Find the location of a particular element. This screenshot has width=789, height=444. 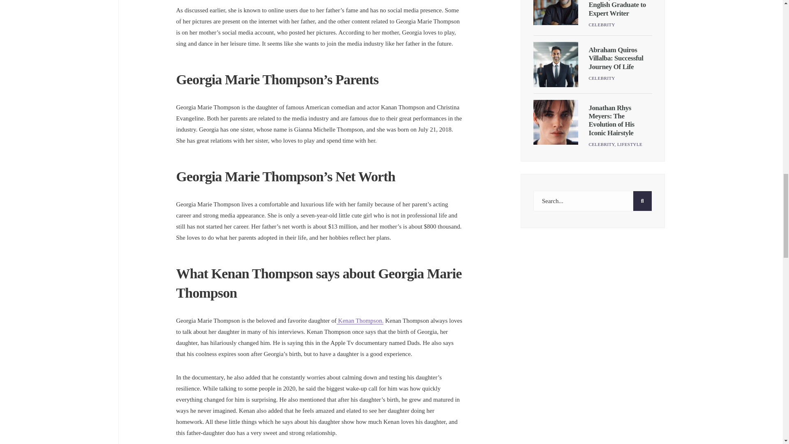

Search... is located at coordinates (593, 201).